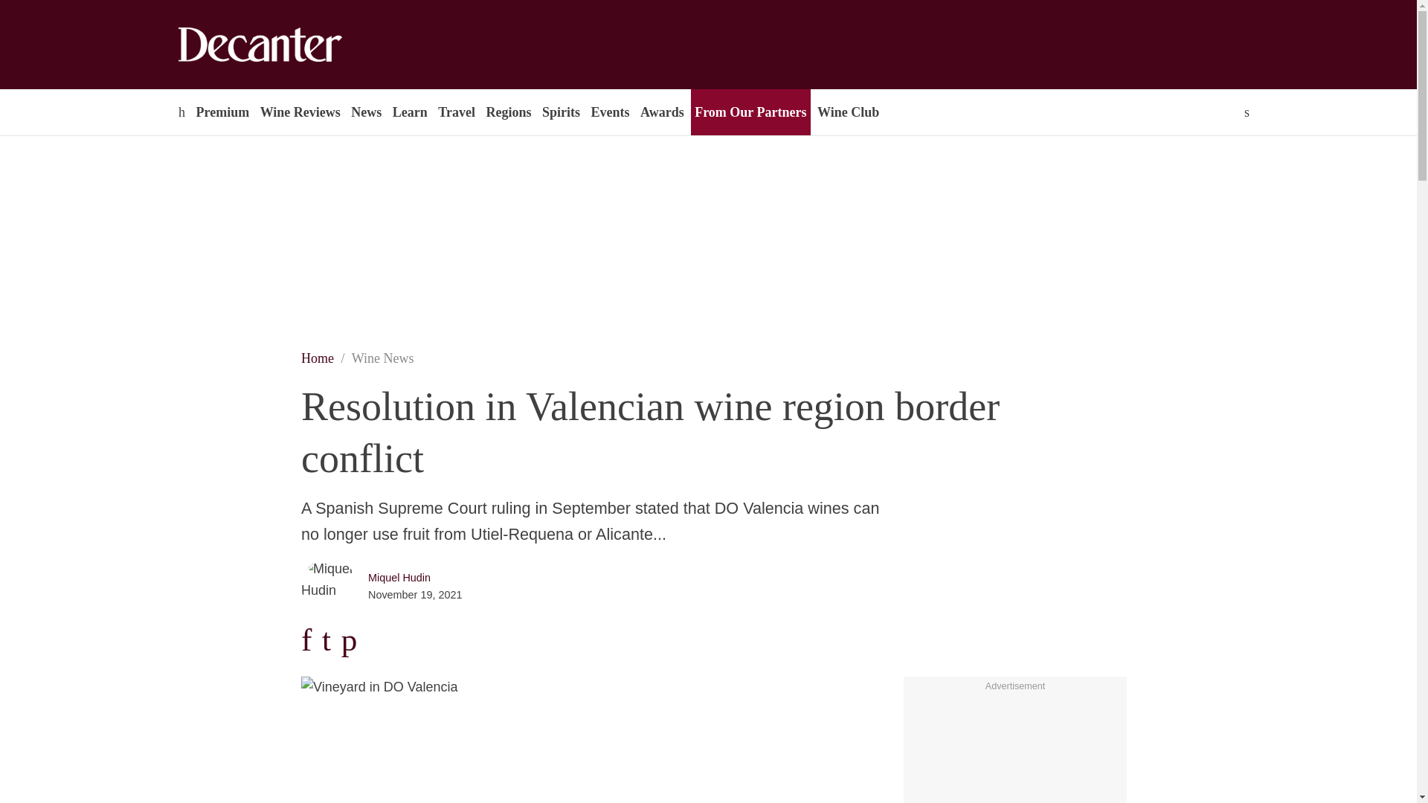  I want to click on Wine Reviews, so click(300, 112).